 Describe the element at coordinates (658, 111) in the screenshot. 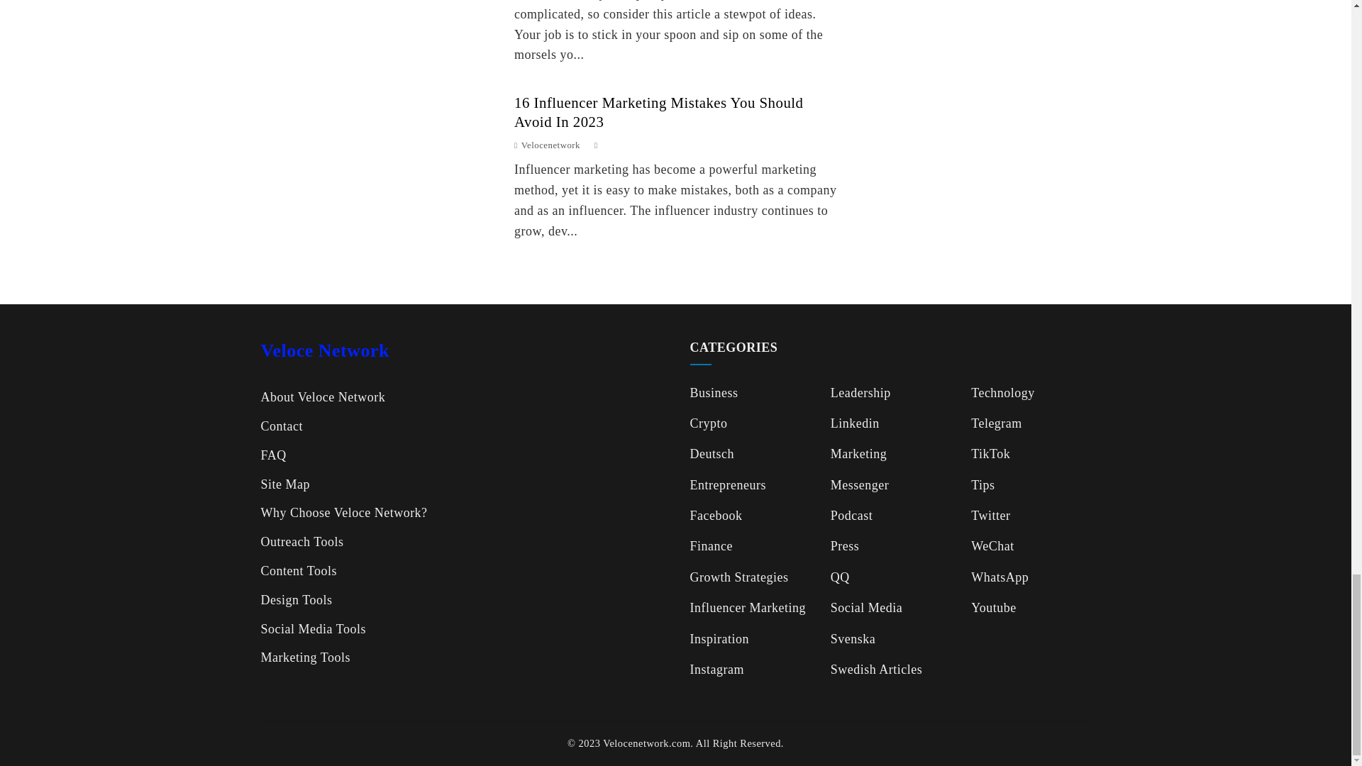

I see `16 Influencer Marketing Mistakes You Should Avoid in 2023` at that location.